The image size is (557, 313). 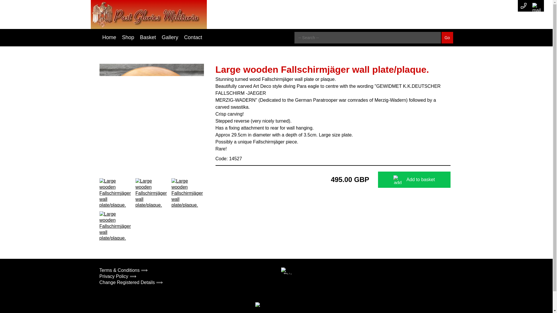 I want to click on Logo, so click(x=149, y=14).